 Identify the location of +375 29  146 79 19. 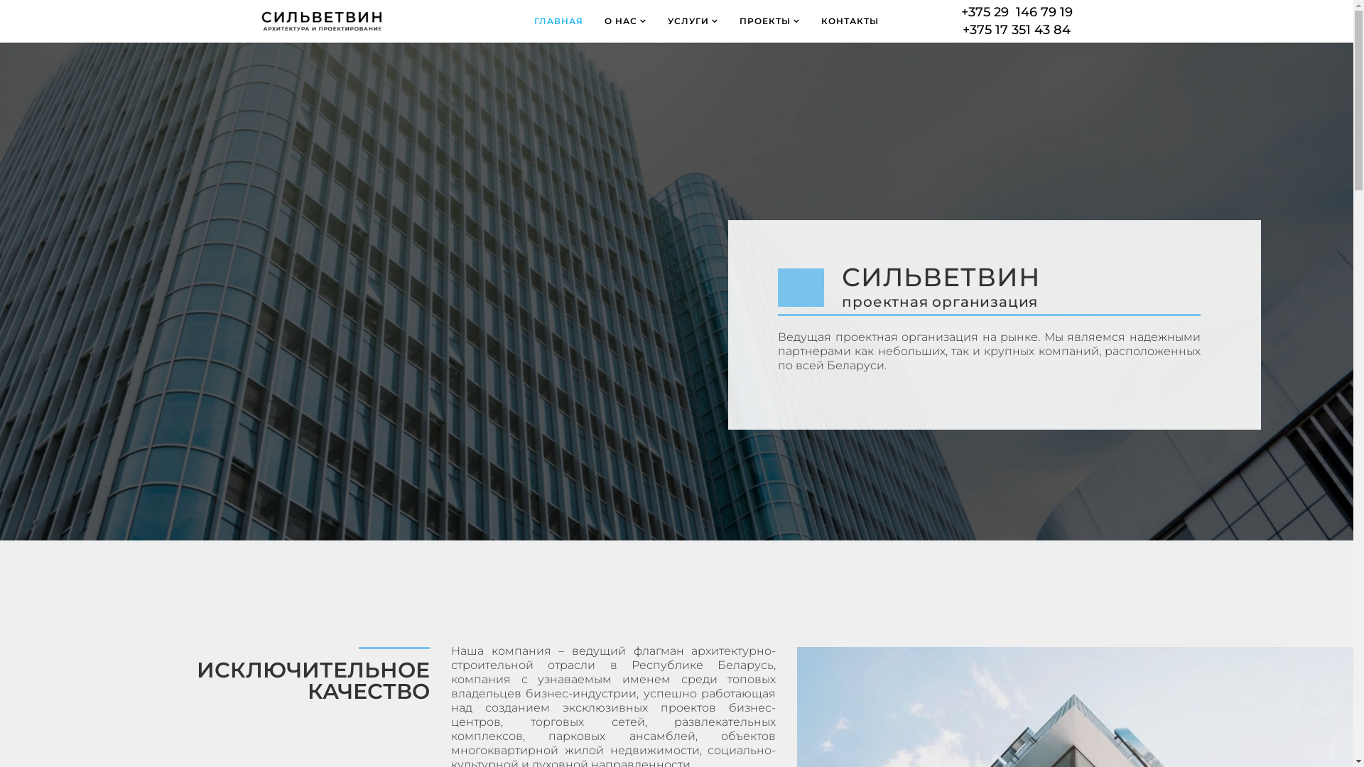
(1017, 12).